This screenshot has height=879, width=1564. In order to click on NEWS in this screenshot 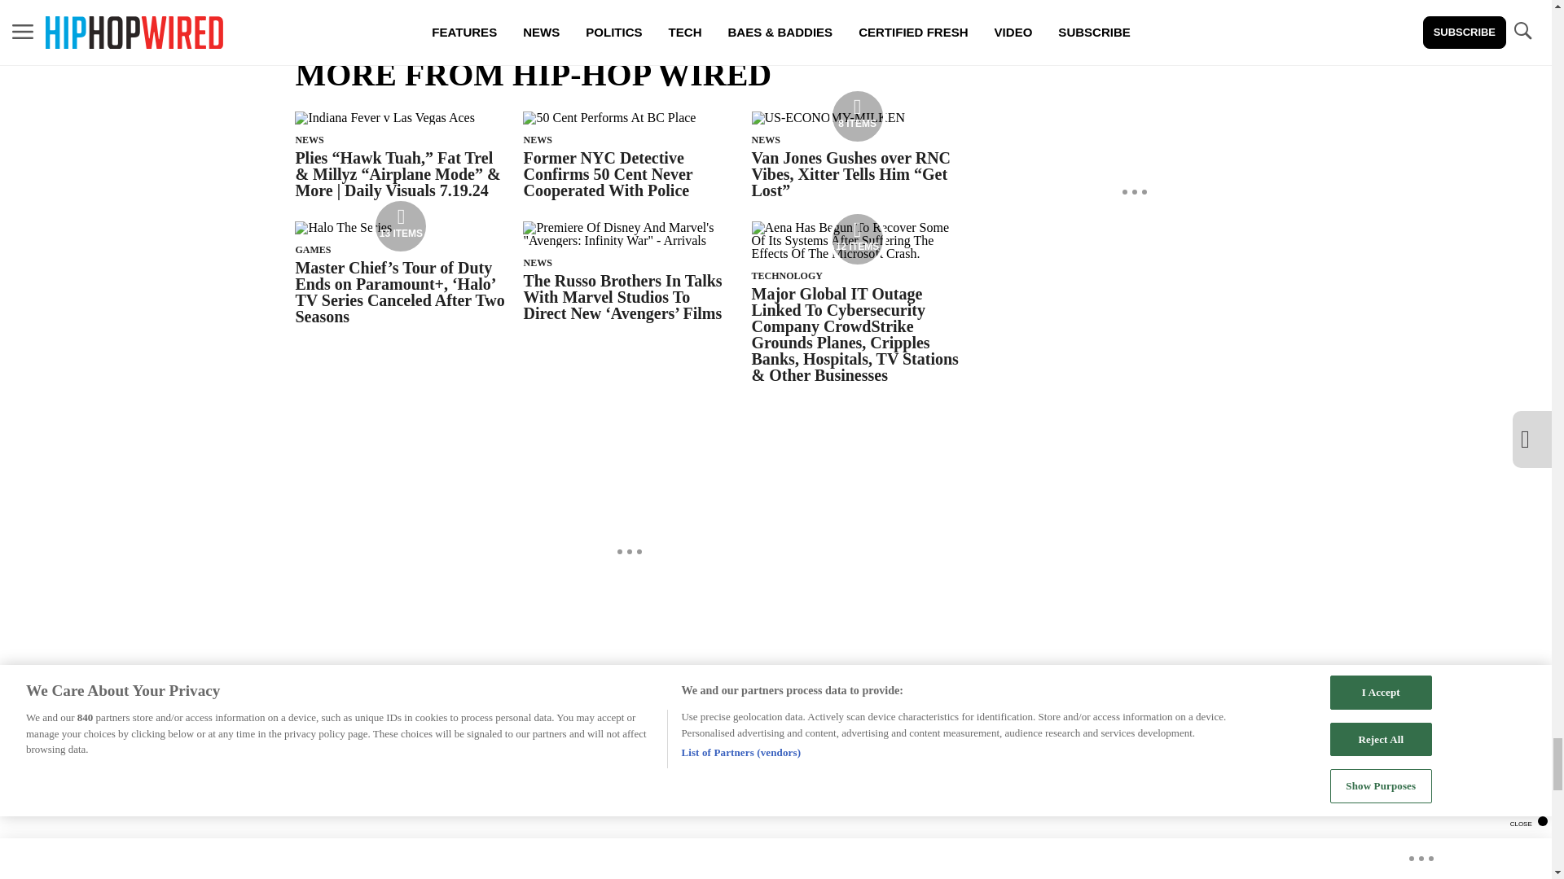, I will do `click(537, 263)`.